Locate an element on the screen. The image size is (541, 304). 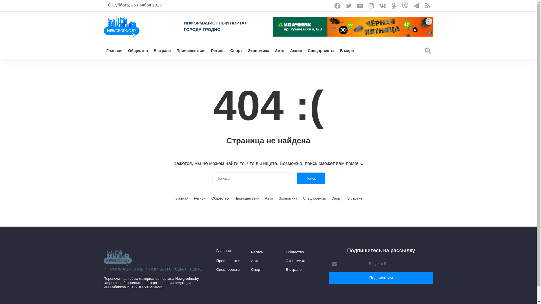
Instagram is located at coordinates (371, 6).